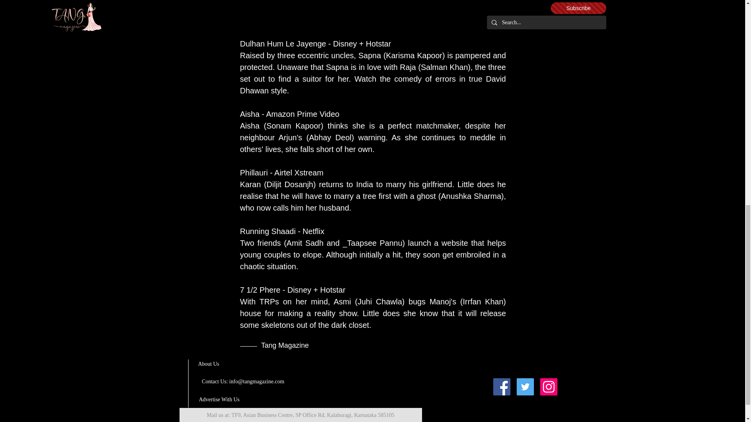 This screenshot has height=422, width=751. What do you see at coordinates (208, 364) in the screenshot?
I see `About Us` at bounding box center [208, 364].